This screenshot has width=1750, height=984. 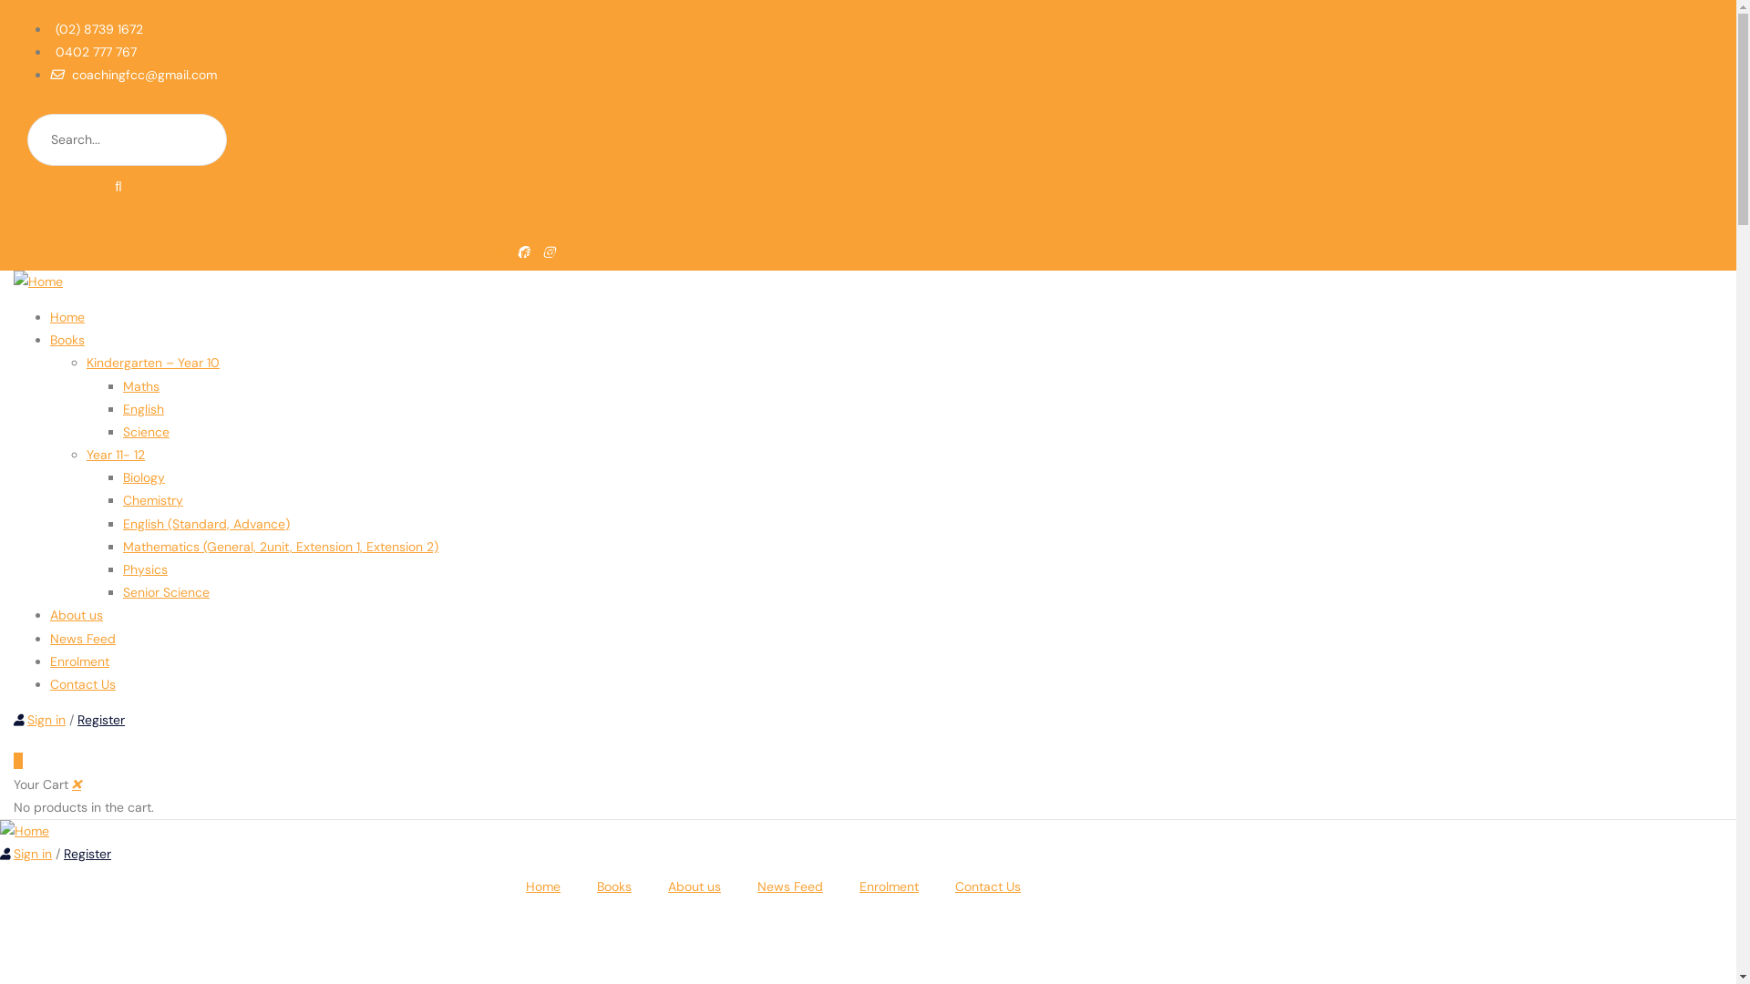 What do you see at coordinates (141, 385) in the screenshot?
I see `Maths` at bounding box center [141, 385].